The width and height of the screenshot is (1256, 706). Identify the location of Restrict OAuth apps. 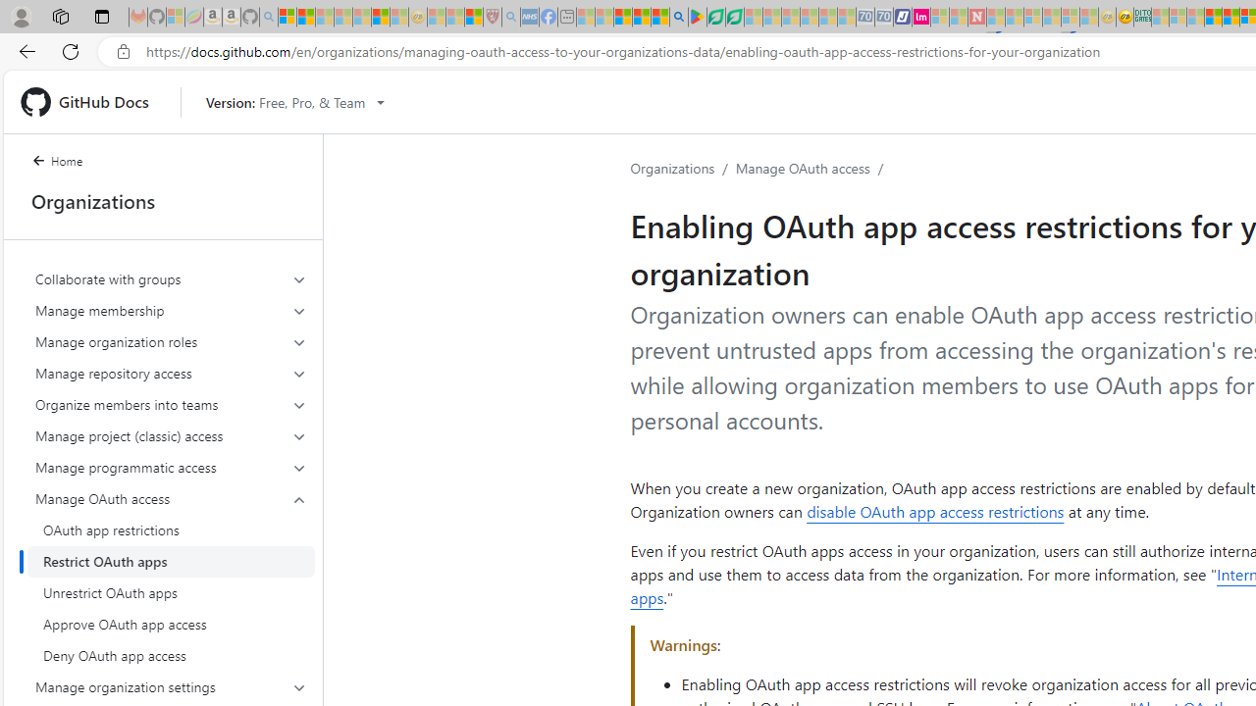
(171, 561).